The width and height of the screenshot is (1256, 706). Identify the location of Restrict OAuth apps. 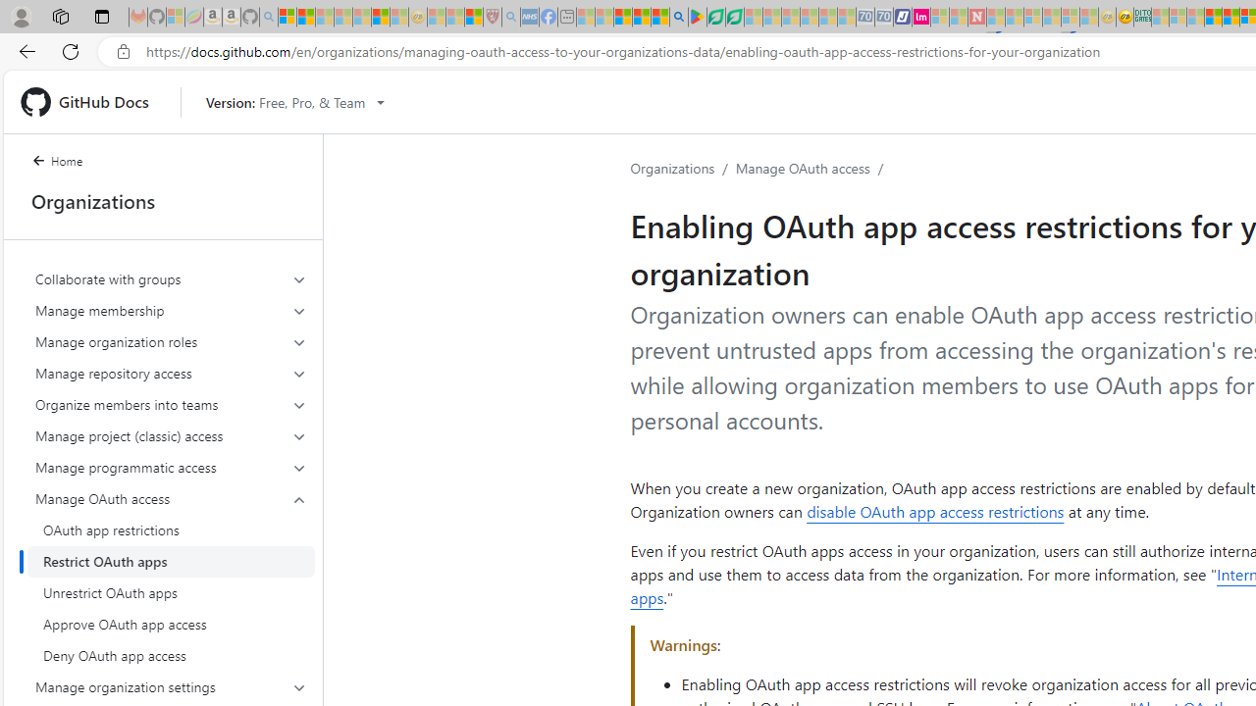
(171, 561).